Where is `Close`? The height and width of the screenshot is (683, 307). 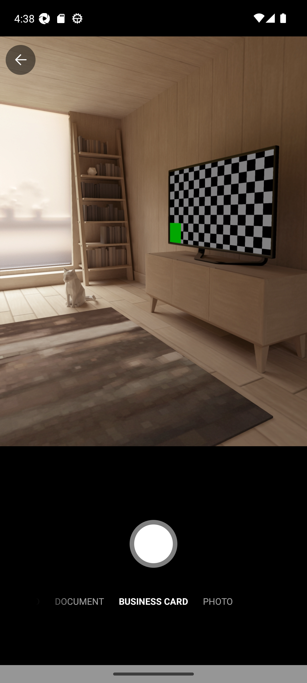
Close is located at coordinates (20, 60).